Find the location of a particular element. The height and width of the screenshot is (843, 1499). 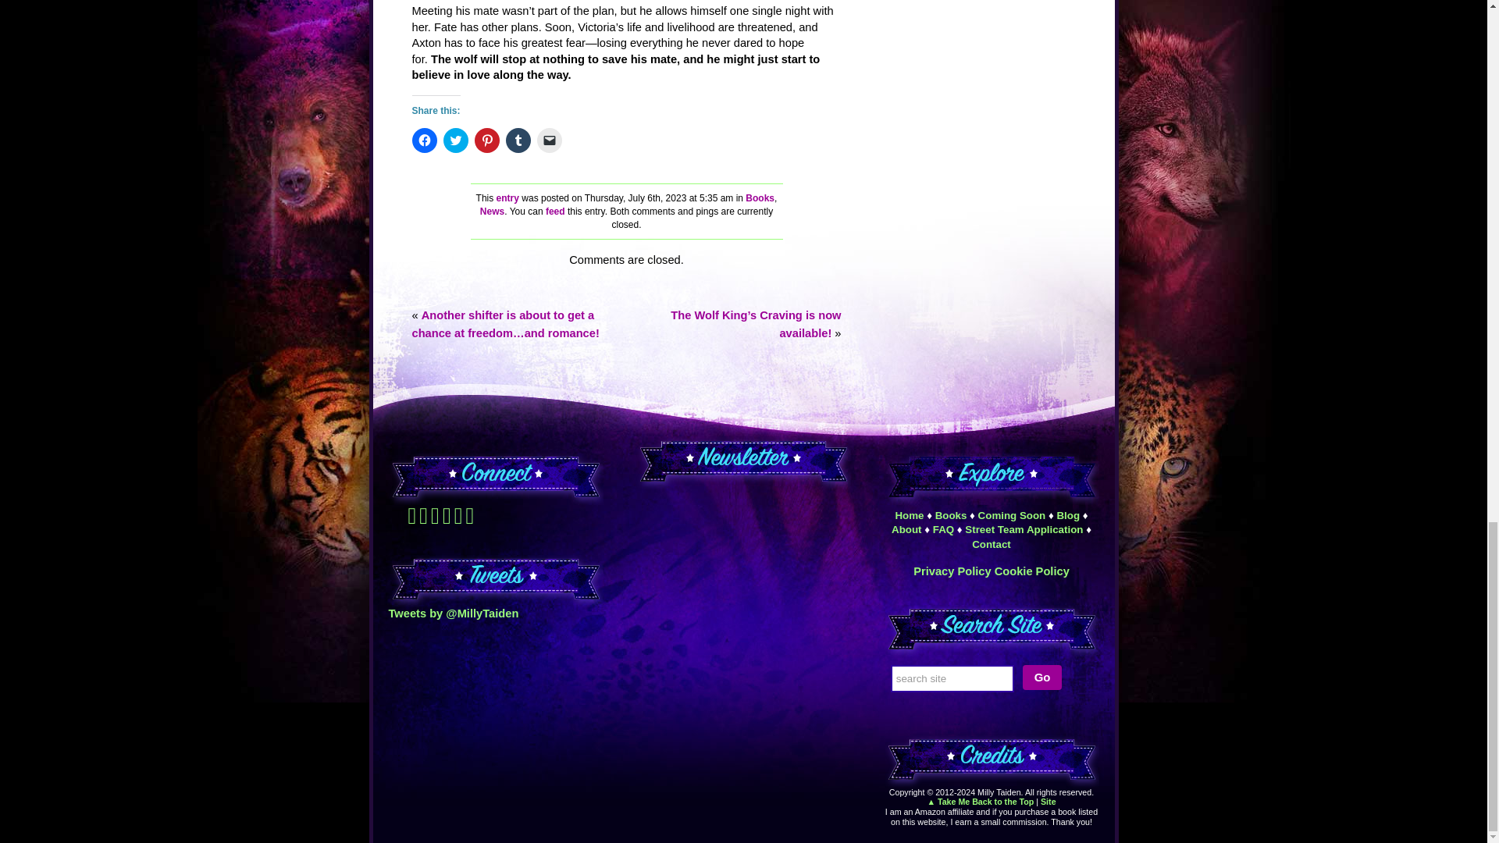

Books is located at coordinates (760, 198).